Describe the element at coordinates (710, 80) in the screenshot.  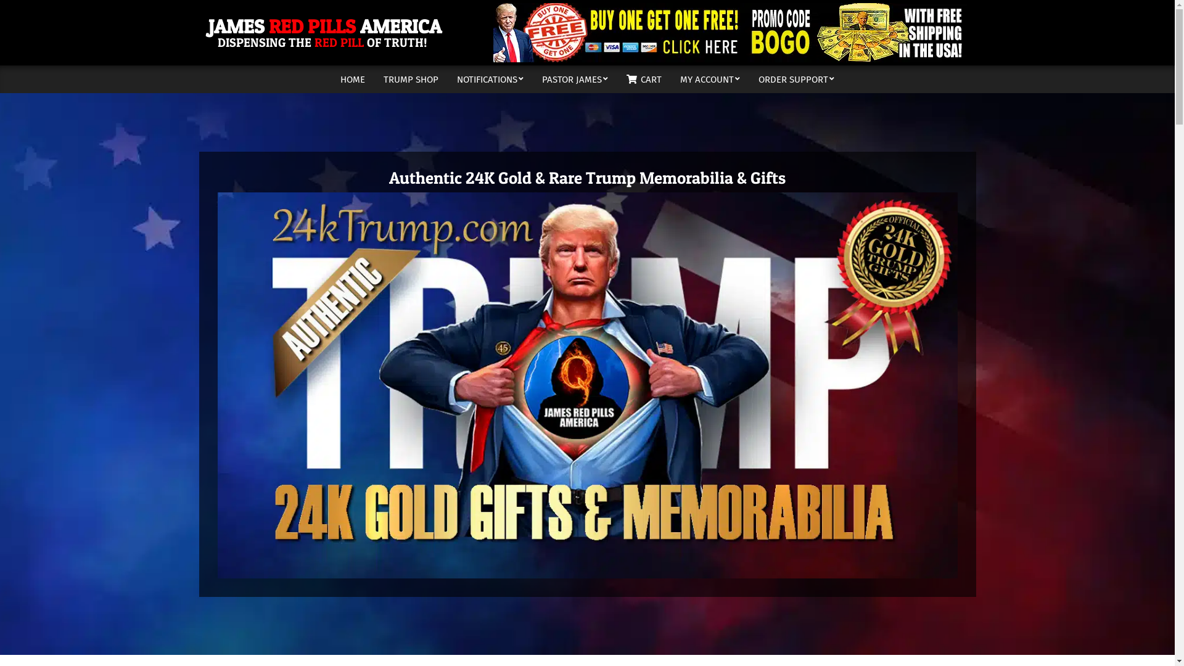
I see `MY ACCOUNT` at that location.